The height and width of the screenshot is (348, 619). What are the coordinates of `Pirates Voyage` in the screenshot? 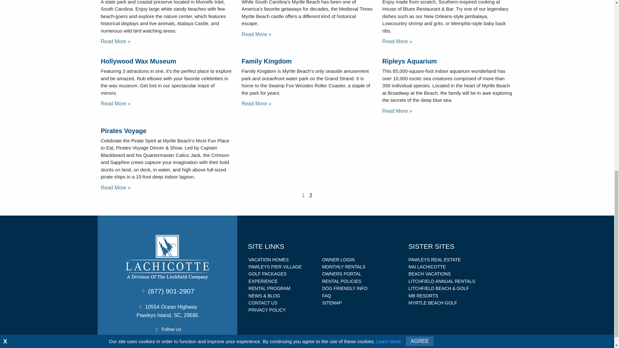 It's located at (123, 131).